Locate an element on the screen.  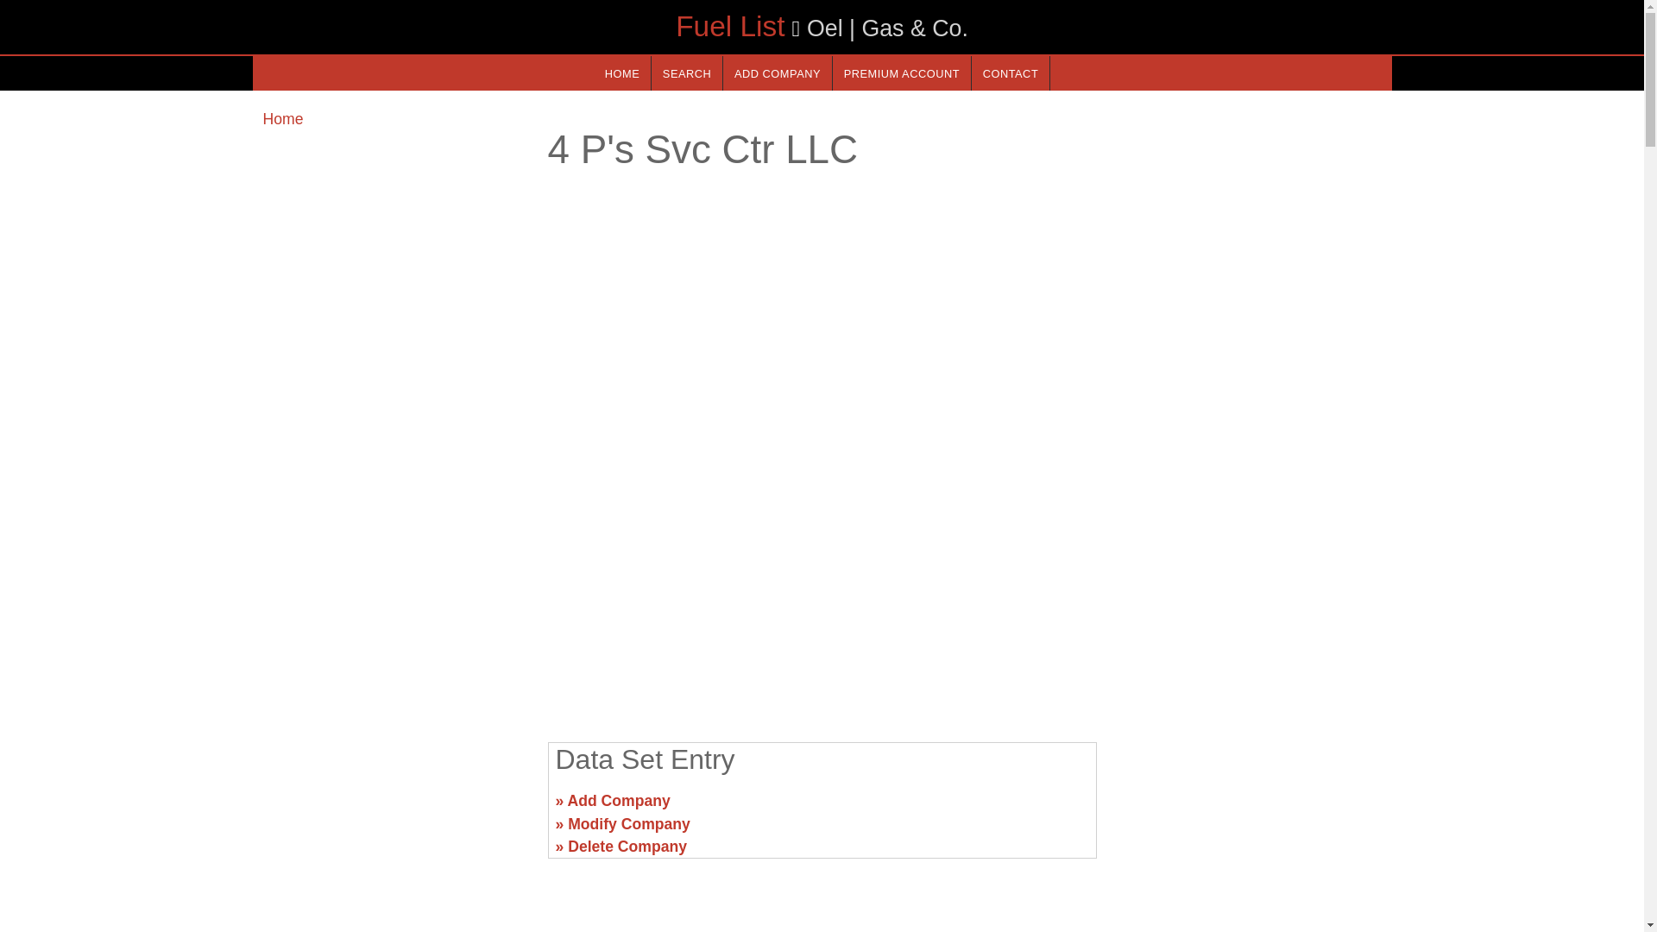
SEARCH is located at coordinates (687, 72).